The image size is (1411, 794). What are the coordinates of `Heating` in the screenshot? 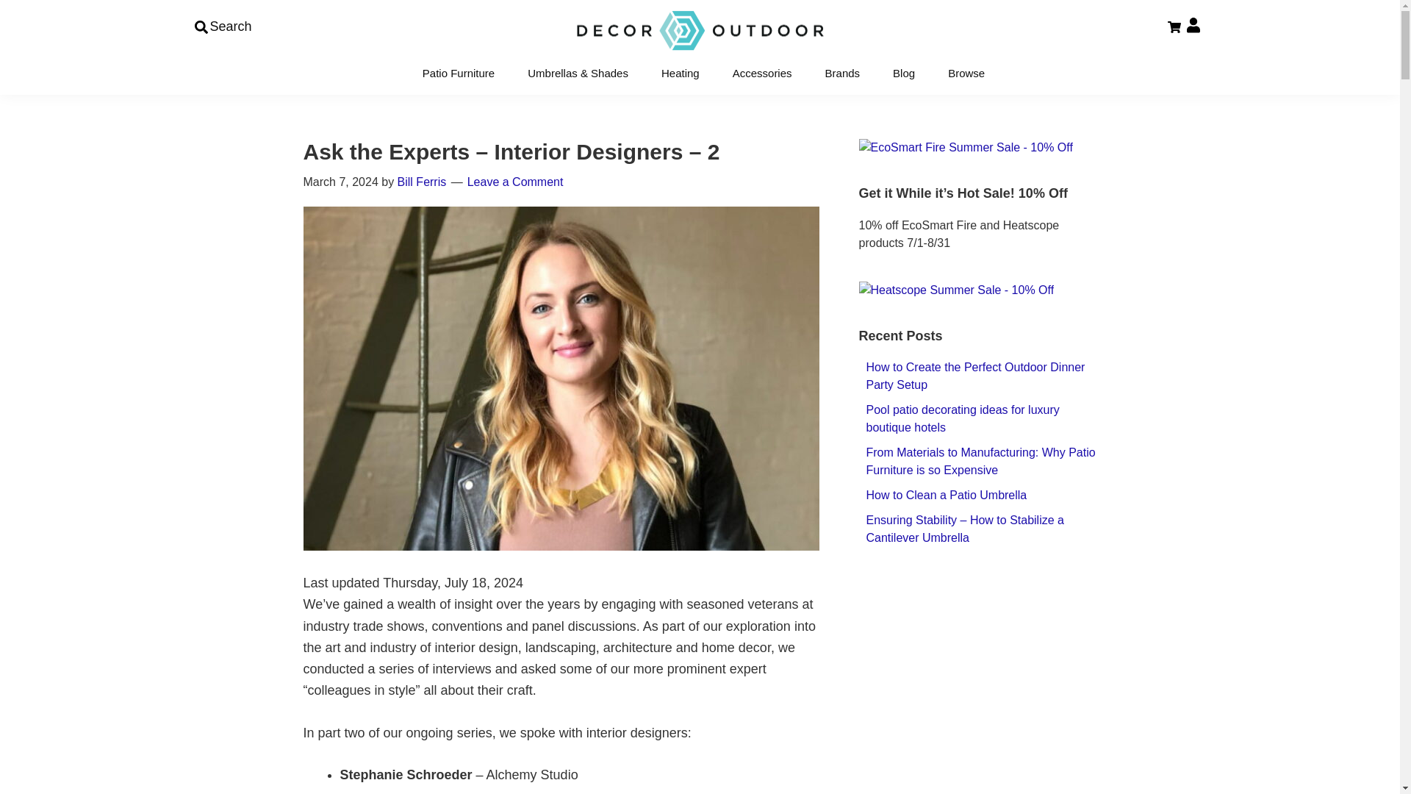 It's located at (681, 72).